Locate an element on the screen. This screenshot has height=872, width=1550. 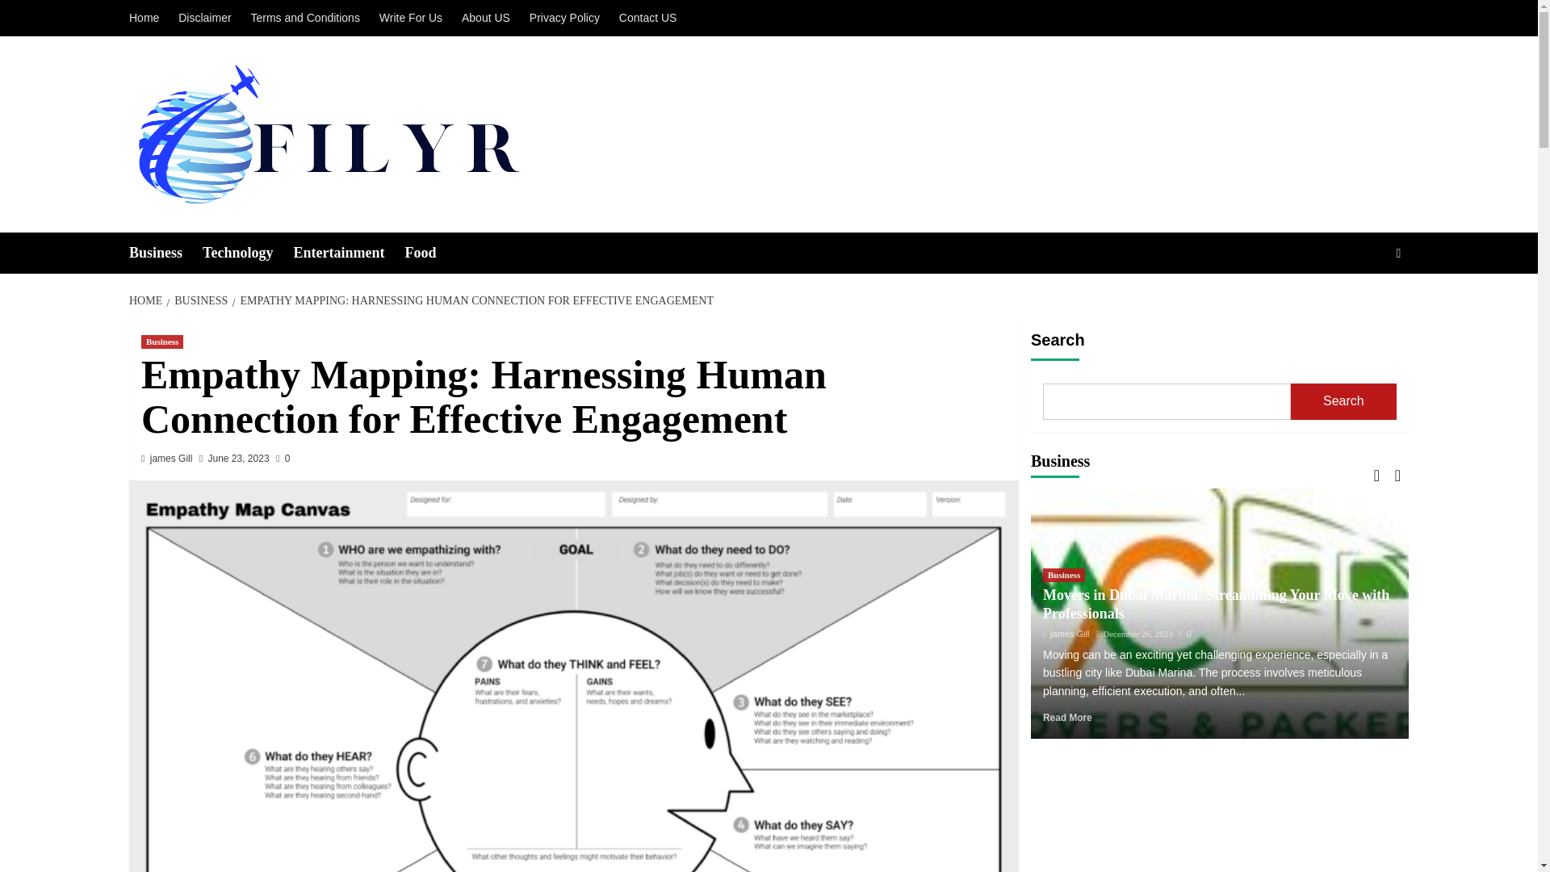
Entertainment is located at coordinates (349, 254).